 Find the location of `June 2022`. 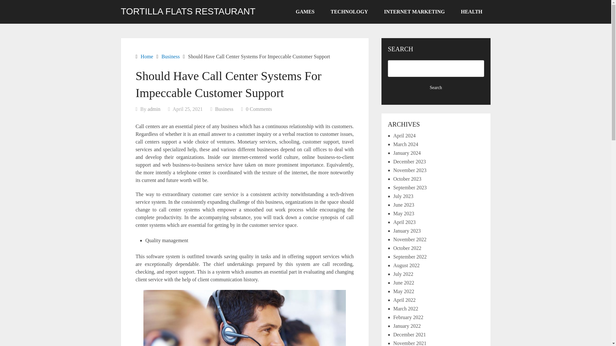

June 2022 is located at coordinates (404, 283).